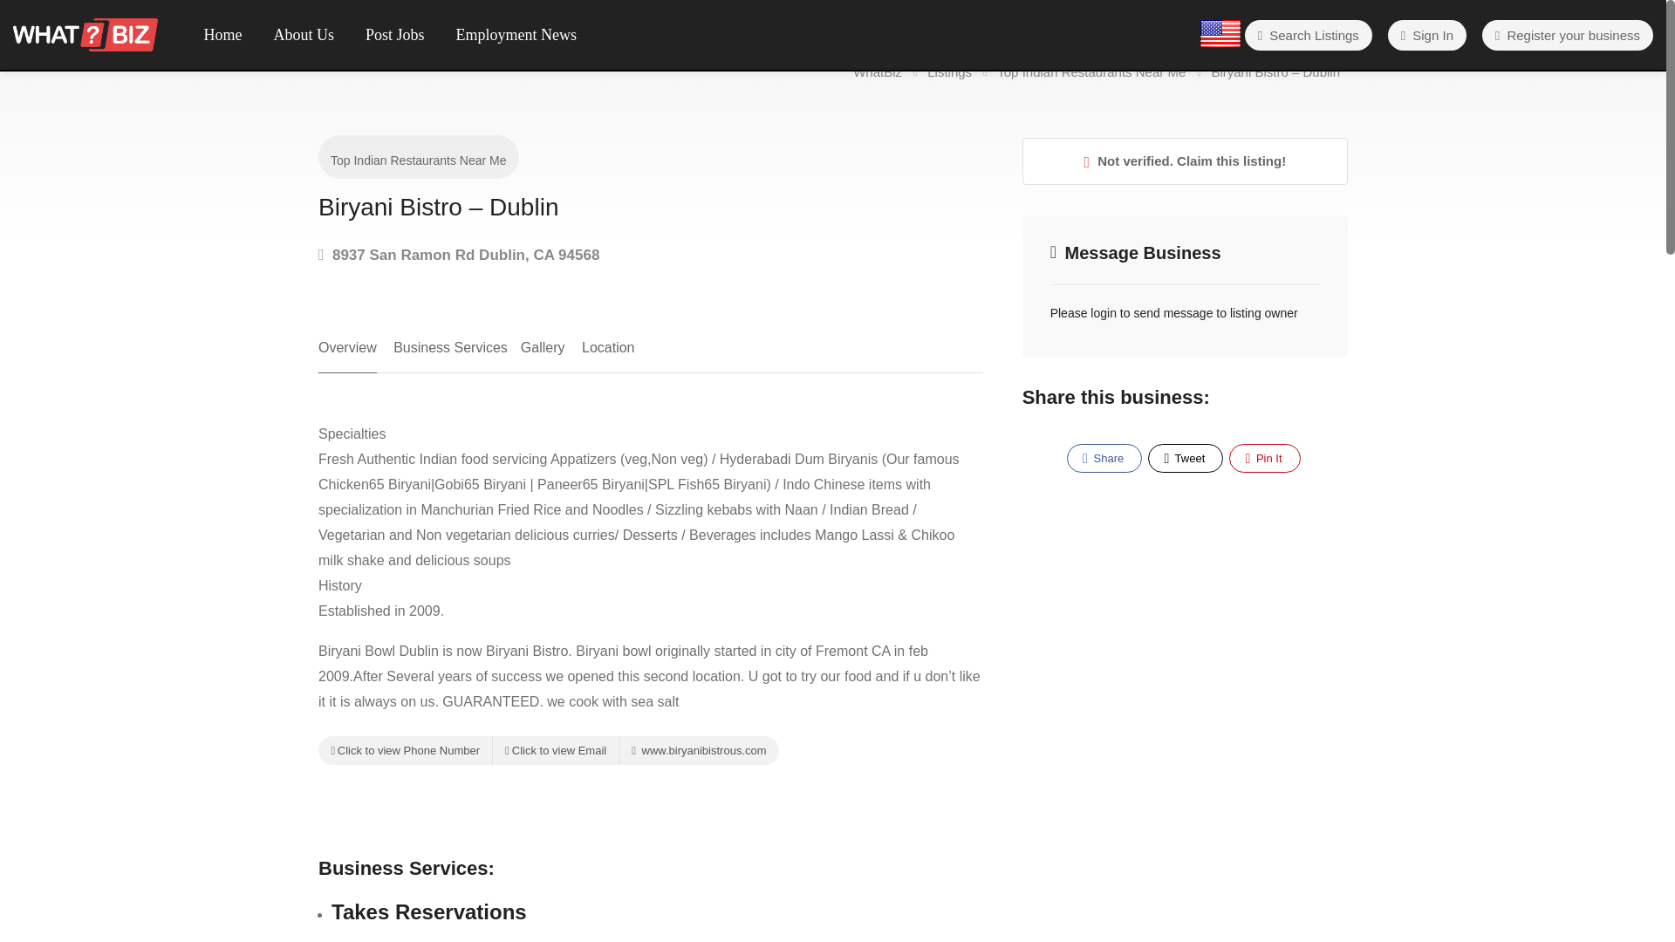  I want to click on Post Jobs, so click(394, 35).